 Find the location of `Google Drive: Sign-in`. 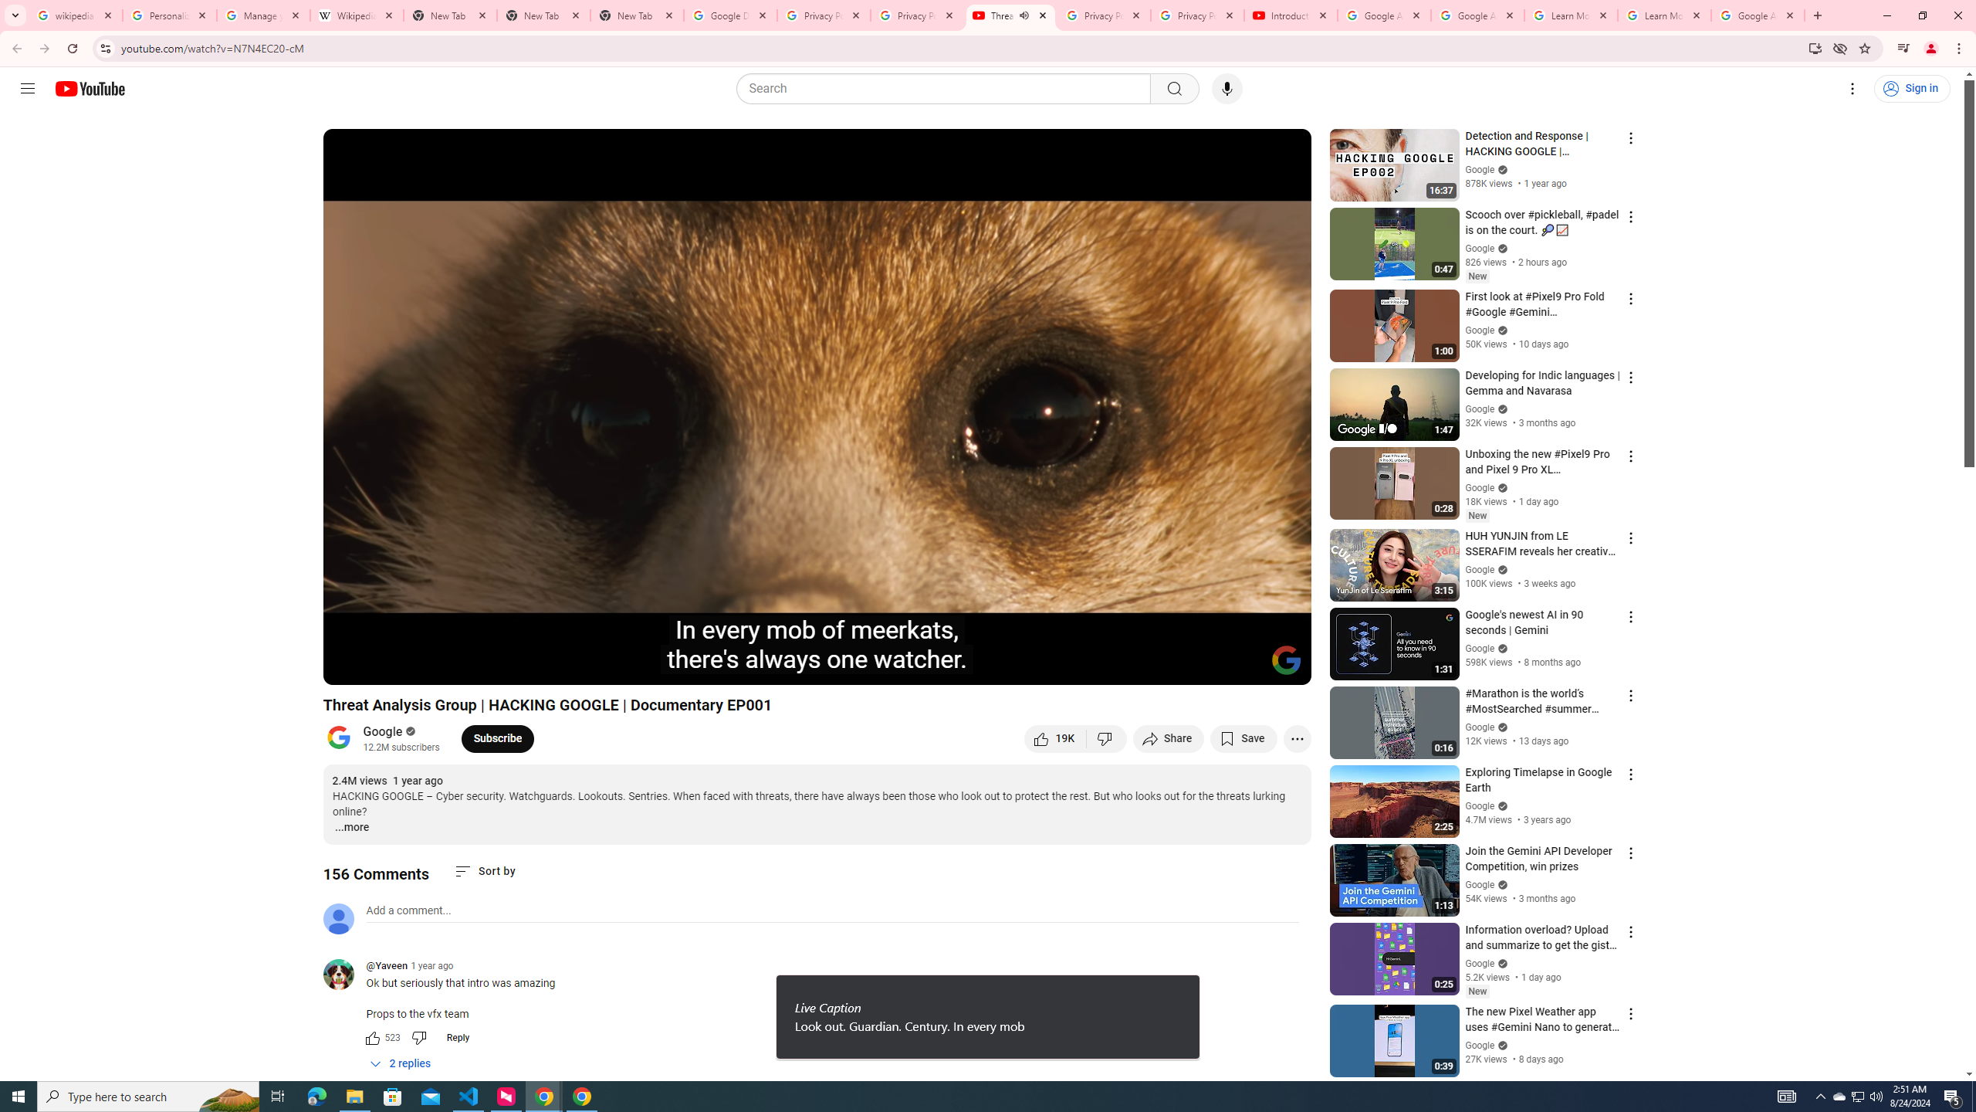

Google Drive: Sign-in is located at coordinates (731, 15).